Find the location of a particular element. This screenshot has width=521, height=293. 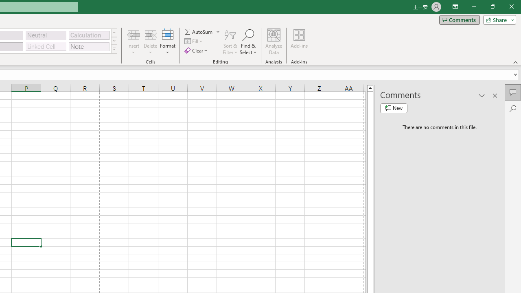

Note is located at coordinates (89, 46).